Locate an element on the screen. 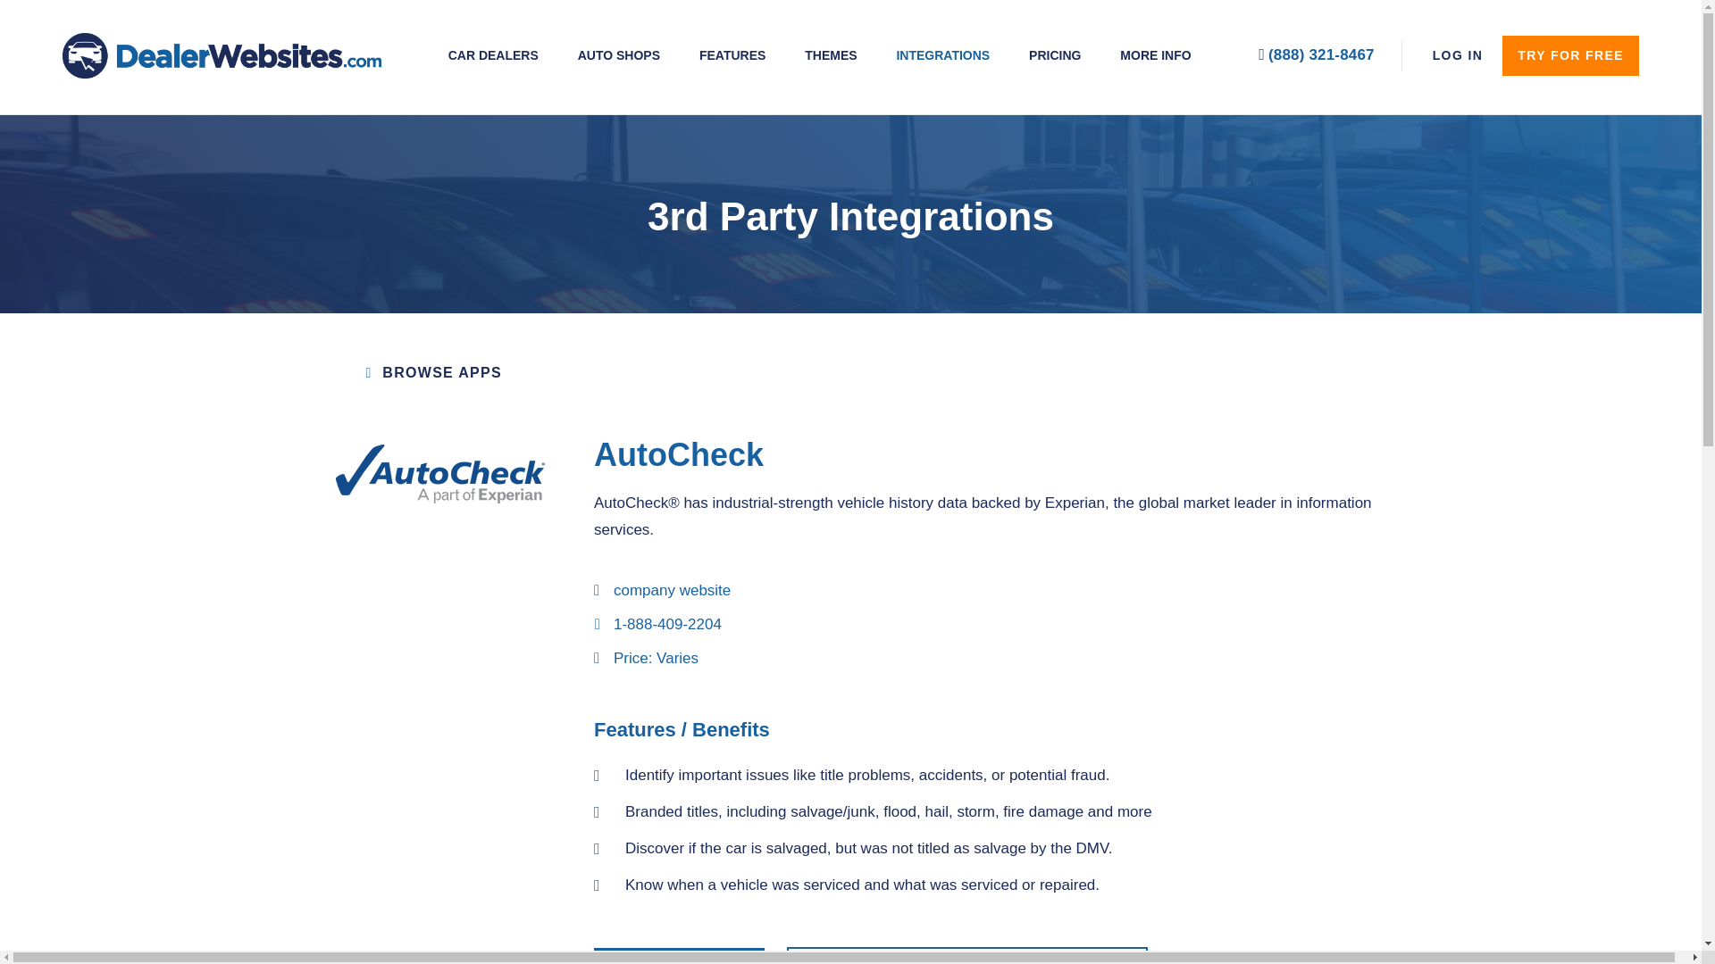 This screenshot has height=964, width=1715. MORE INFO is located at coordinates (1154, 55).